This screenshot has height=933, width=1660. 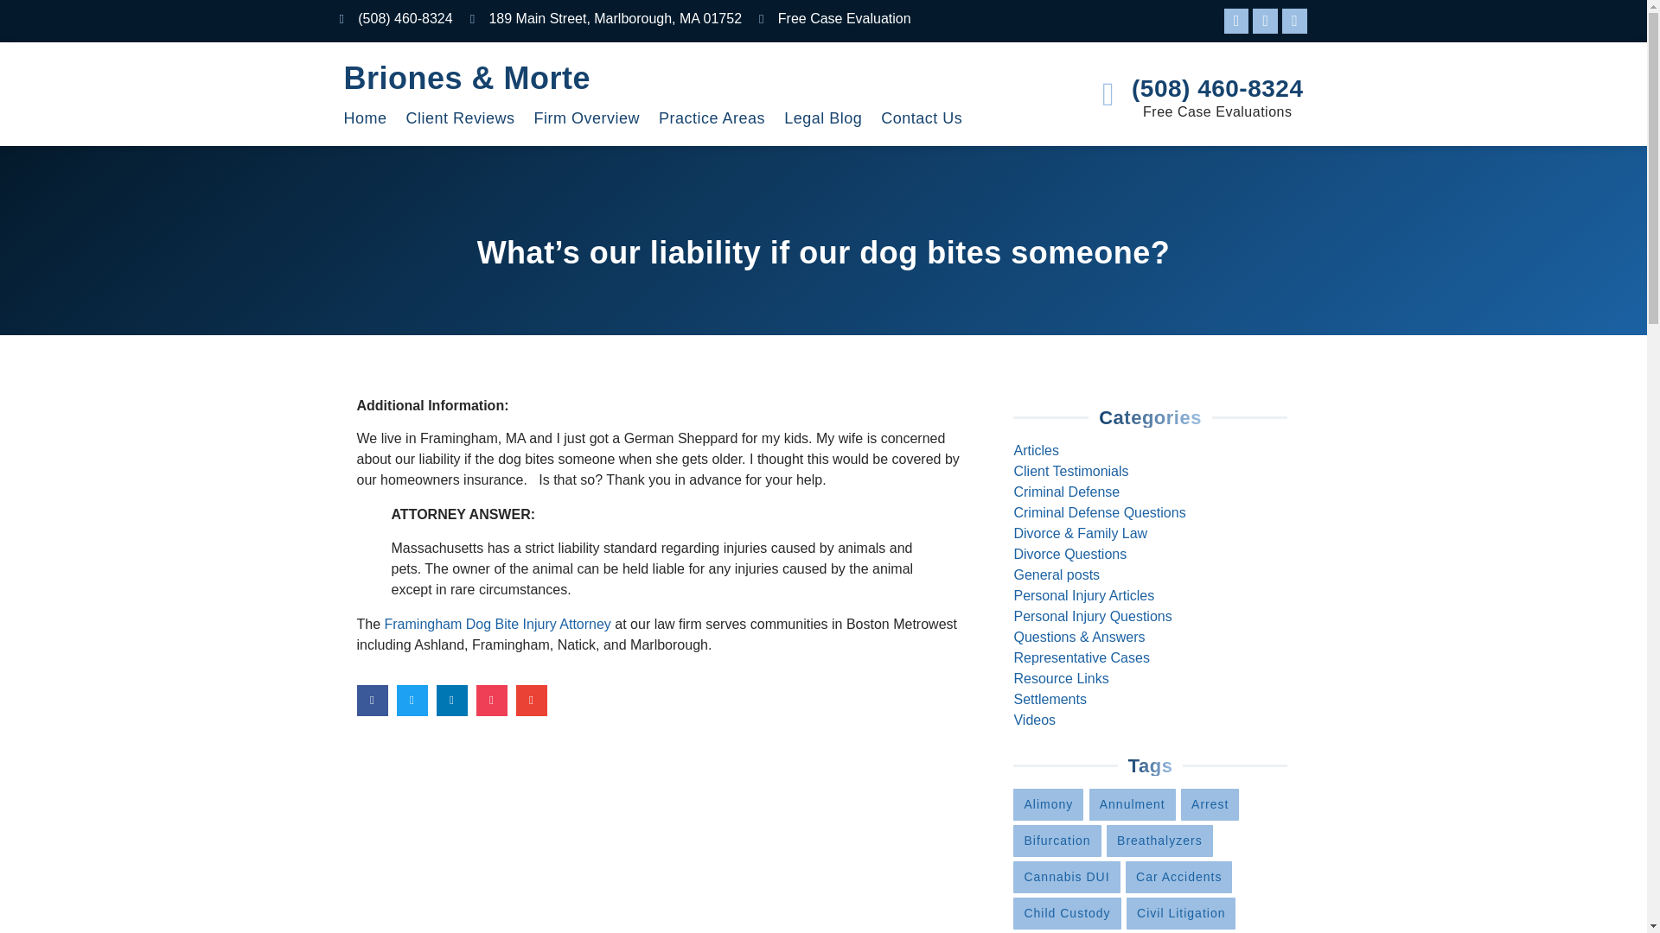 What do you see at coordinates (588, 119) in the screenshot?
I see `Firm Overview` at bounding box center [588, 119].